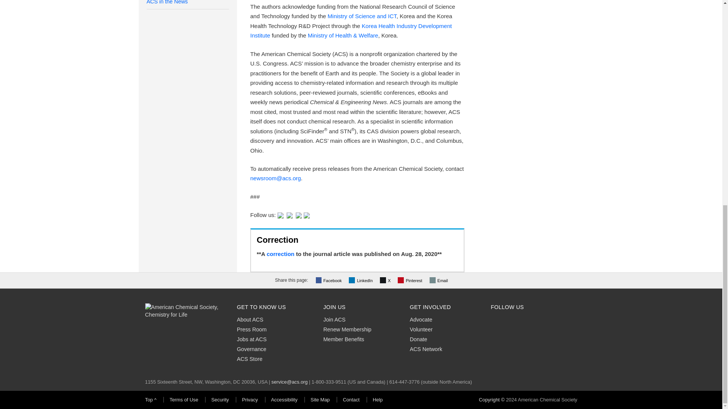 The height and width of the screenshot is (409, 728). I want to click on LinkedIn, so click(362, 280).